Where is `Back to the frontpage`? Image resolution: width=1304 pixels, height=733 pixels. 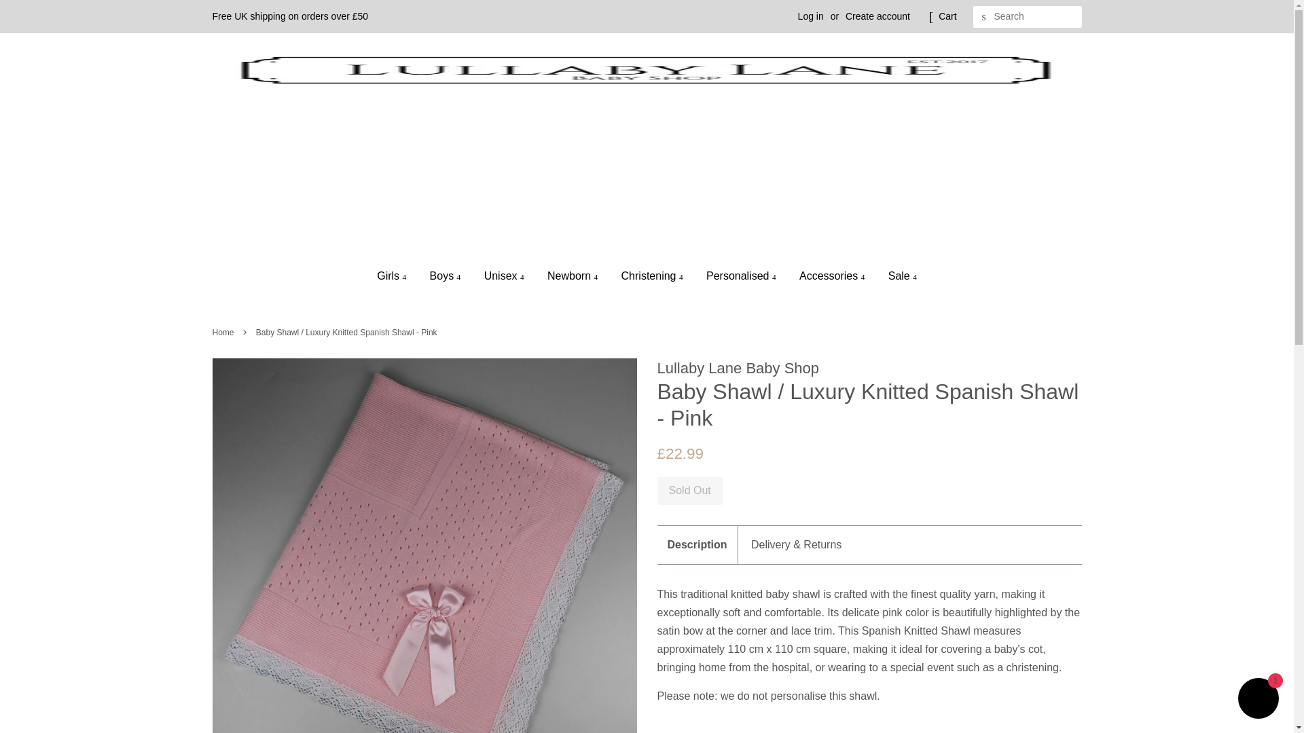 Back to the frontpage is located at coordinates (224, 332).